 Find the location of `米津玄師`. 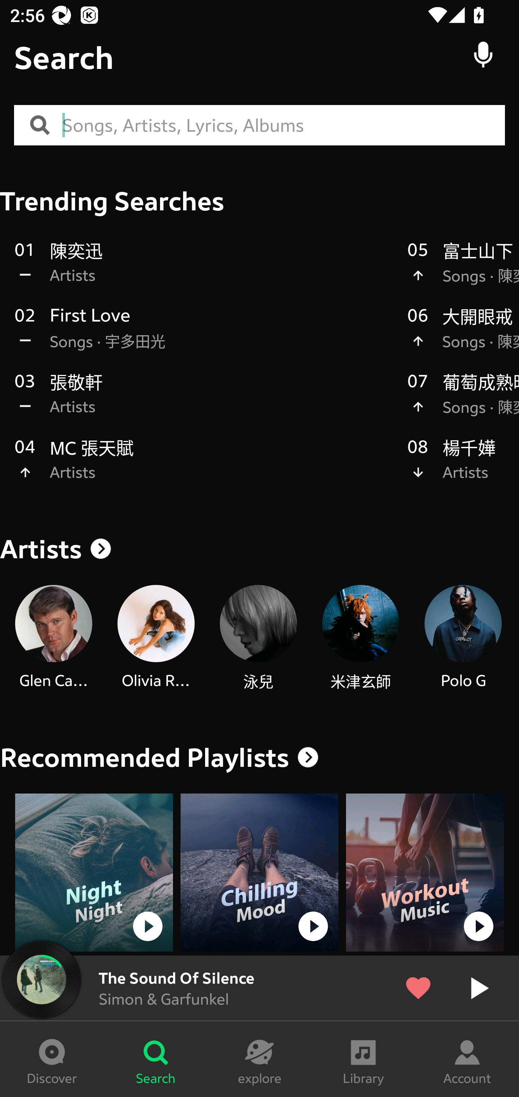

米津玄師 is located at coordinates (360, 638).